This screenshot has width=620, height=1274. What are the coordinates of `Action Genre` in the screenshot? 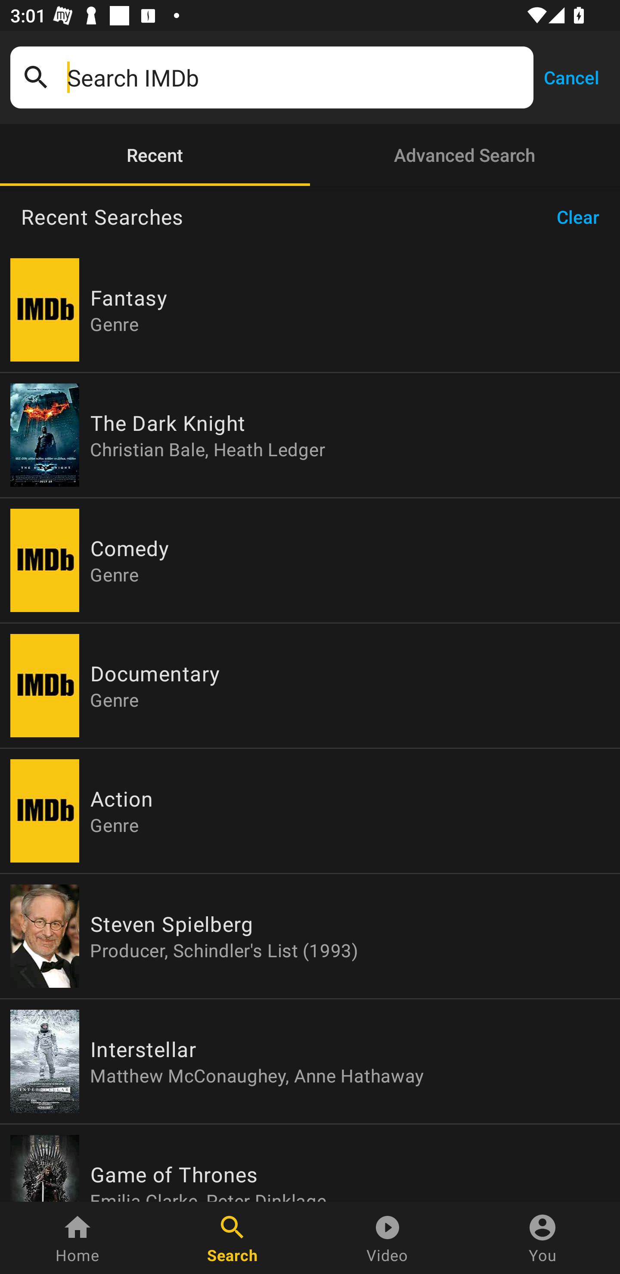 It's located at (310, 811).